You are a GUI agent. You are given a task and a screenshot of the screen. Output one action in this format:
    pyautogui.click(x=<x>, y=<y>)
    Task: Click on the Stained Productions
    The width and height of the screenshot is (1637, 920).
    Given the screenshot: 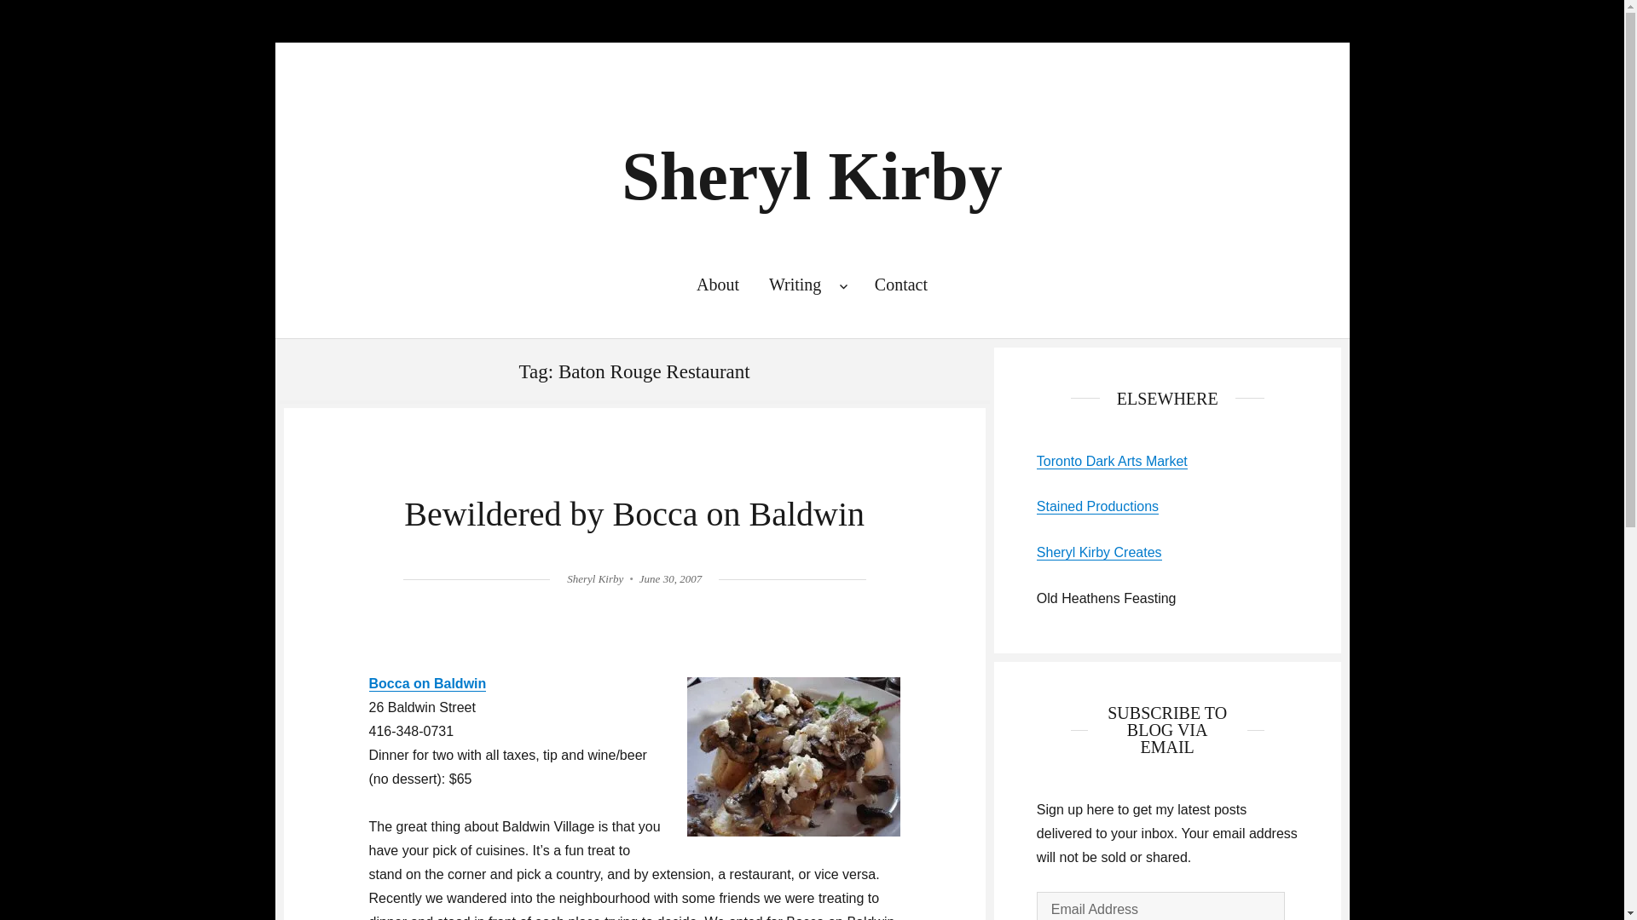 What is the action you would take?
    pyautogui.click(x=1097, y=506)
    